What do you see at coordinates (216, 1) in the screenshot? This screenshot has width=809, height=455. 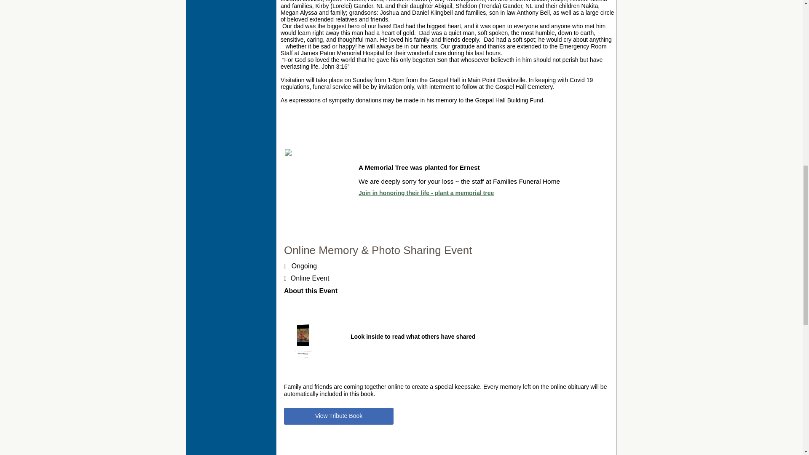 I see `Facebook` at bounding box center [216, 1].